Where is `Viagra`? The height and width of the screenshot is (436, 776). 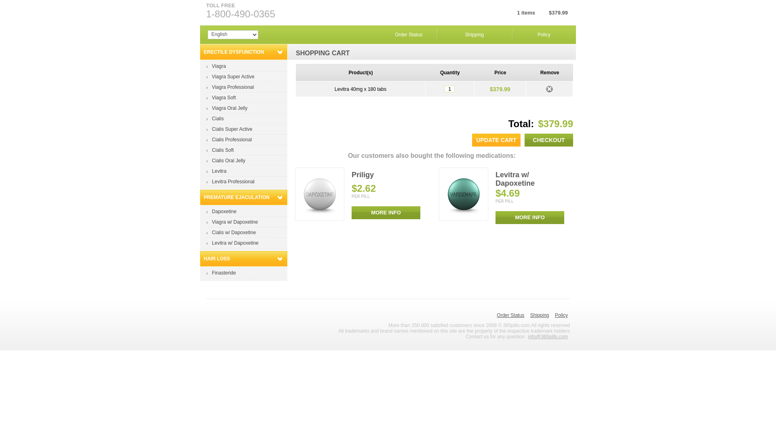
Viagra is located at coordinates (219, 66).